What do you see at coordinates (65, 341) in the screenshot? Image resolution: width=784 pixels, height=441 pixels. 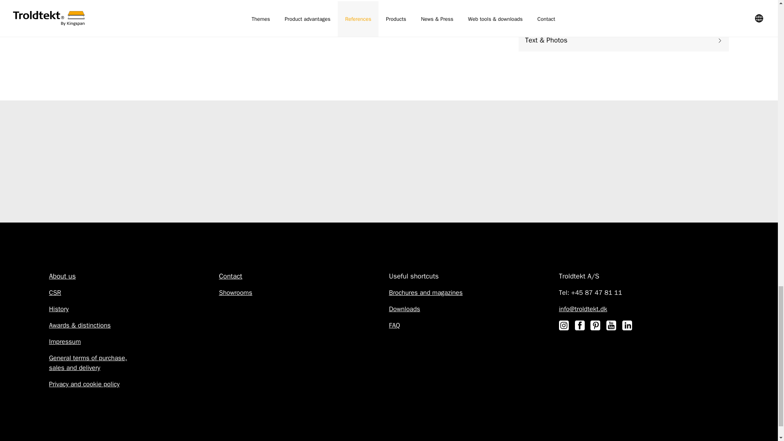 I see `Impressum` at bounding box center [65, 341].